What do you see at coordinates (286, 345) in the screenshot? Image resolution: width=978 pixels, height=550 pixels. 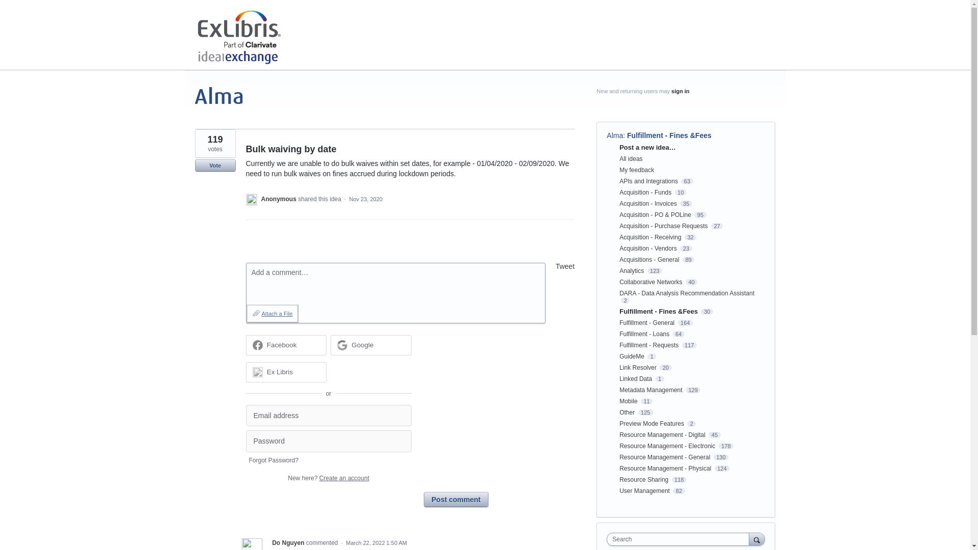 I see `Facebook sign in` at bounding box center [286, 345].